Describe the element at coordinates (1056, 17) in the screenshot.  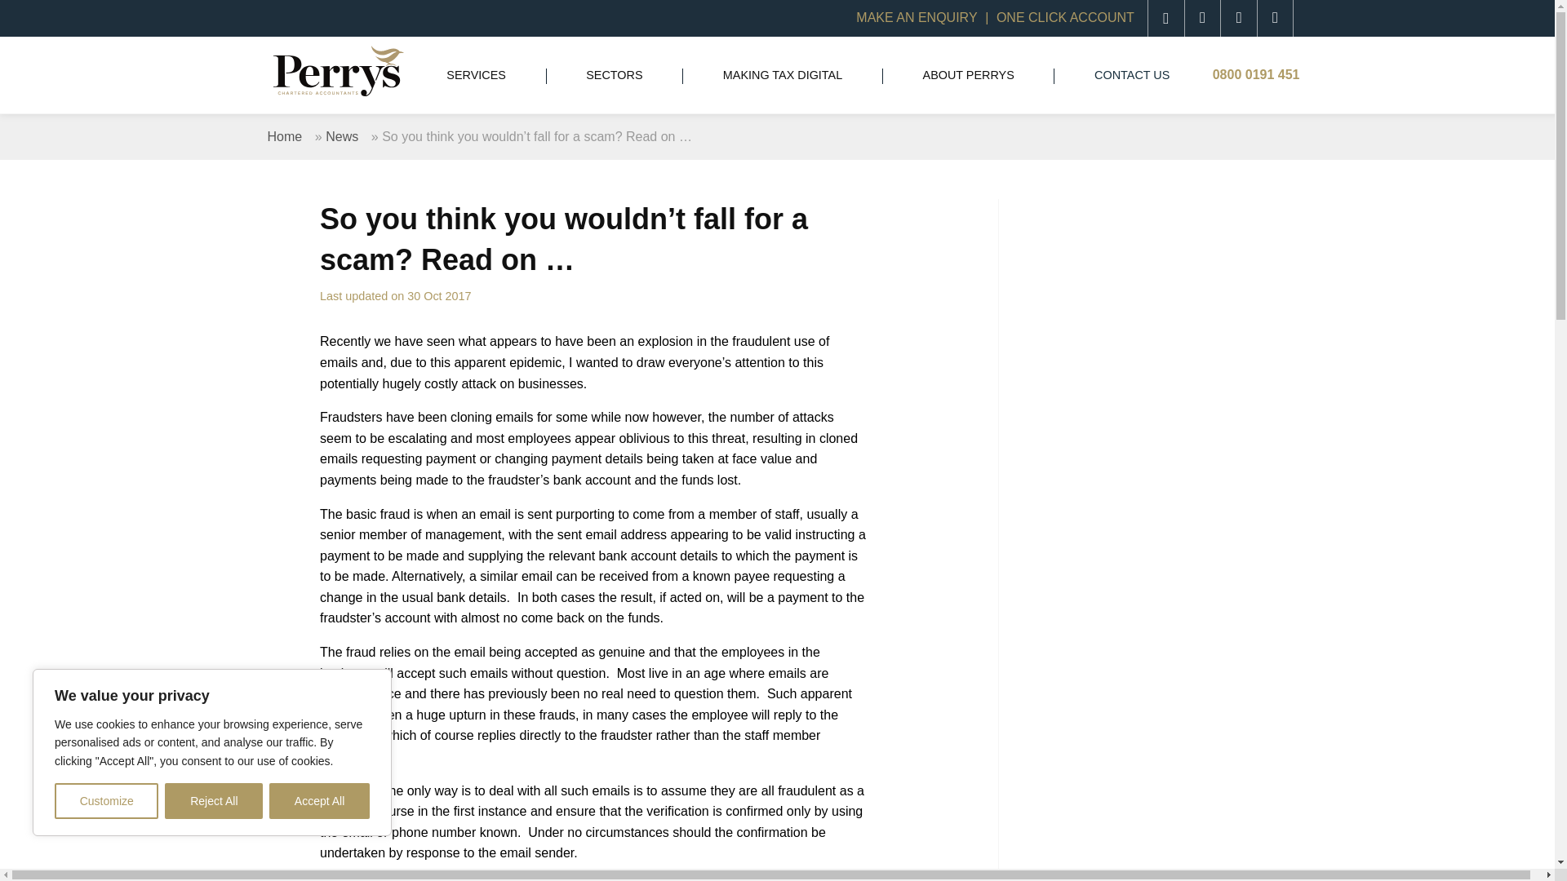
I see `ONE CLICK ACCOUNT` at that location.